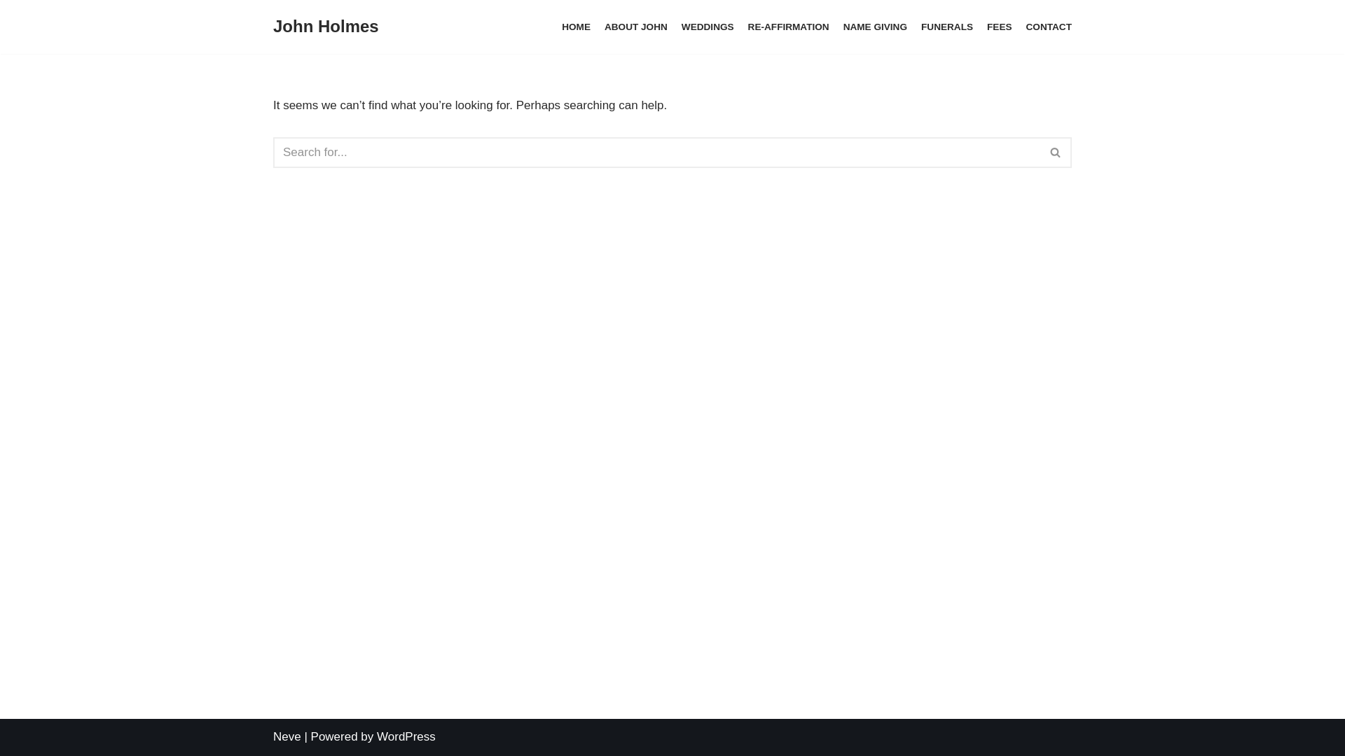 This screenshot has width=1345, height=756. Describe the element at coordinates (947, 27) in the screenshot. I see `FUNERALS` at that location.